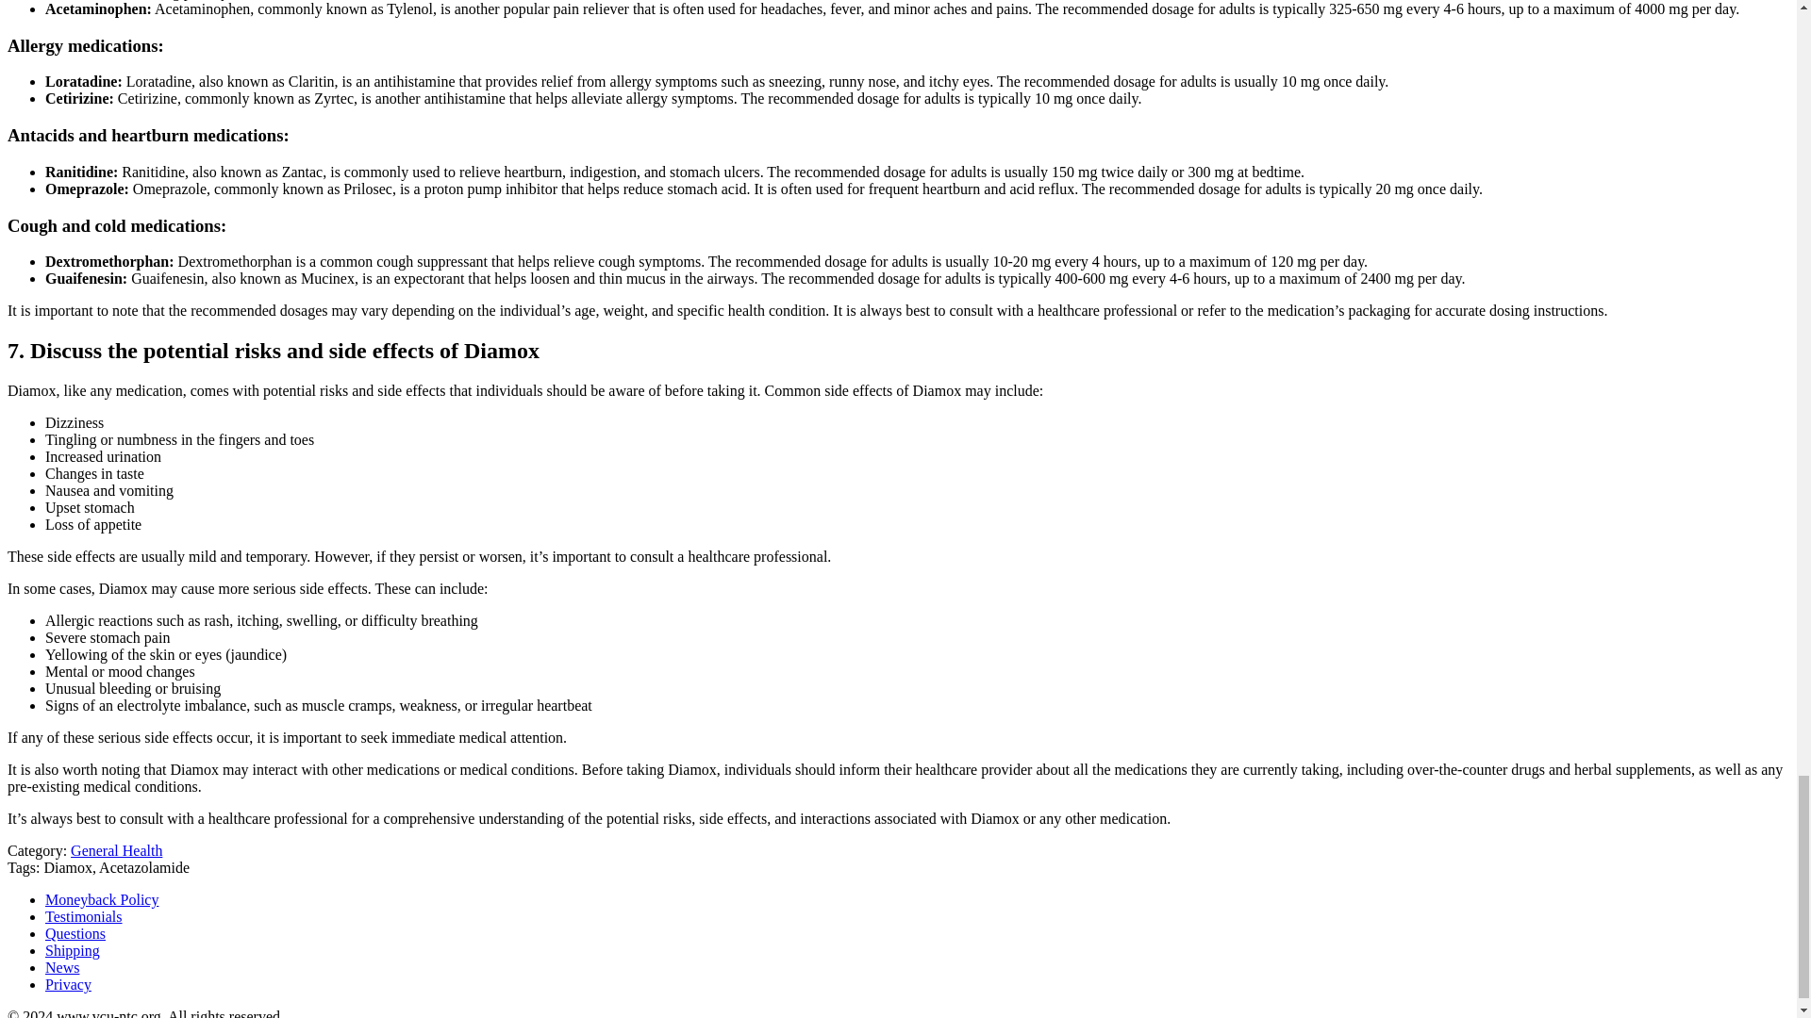  What do you see at coordinates (72, 950) in the screenshot?
I see `Shipping` at bounding box center [72, 950].